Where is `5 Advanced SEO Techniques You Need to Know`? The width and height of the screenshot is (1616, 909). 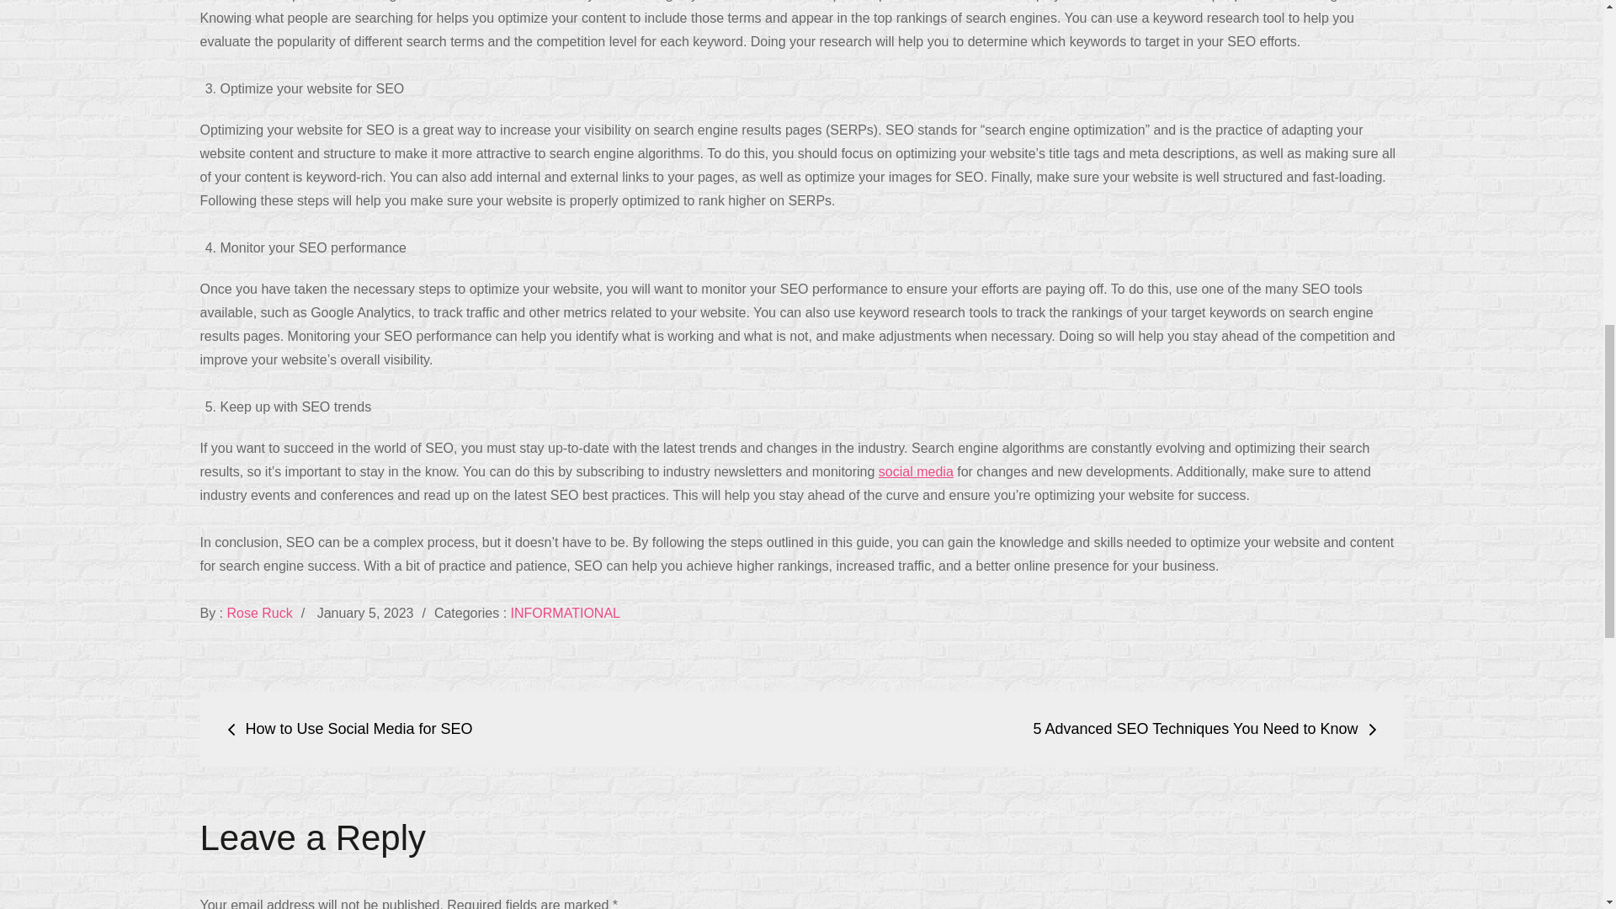 5 Advanced SEO Techniques You Need to Know is located at coordinates (1205, 729).